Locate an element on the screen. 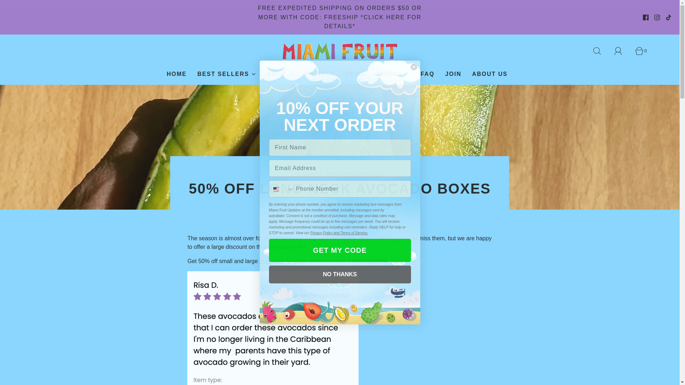 This screenshot has height=385, width=685. Log in is located at coordinates (622, 51).